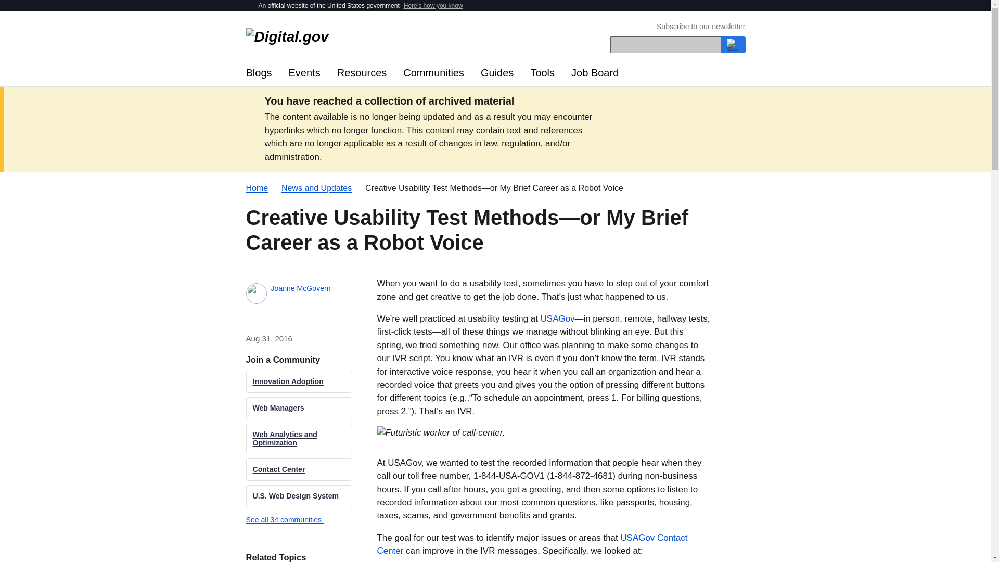 The image size is (999, 562). What do you see at coordinates (299, 408) in the screenshot?
I see `Visit Web Managers community page` at bounding box center [299, 408].